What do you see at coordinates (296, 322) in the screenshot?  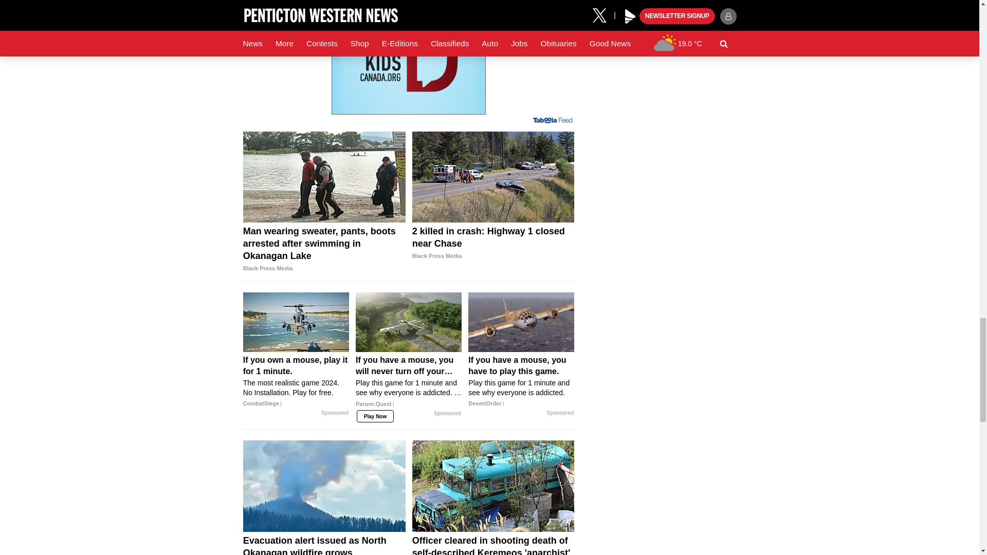 I see `If you own a mouse, play it for 1 minute.` at bounding box center [296, 322].